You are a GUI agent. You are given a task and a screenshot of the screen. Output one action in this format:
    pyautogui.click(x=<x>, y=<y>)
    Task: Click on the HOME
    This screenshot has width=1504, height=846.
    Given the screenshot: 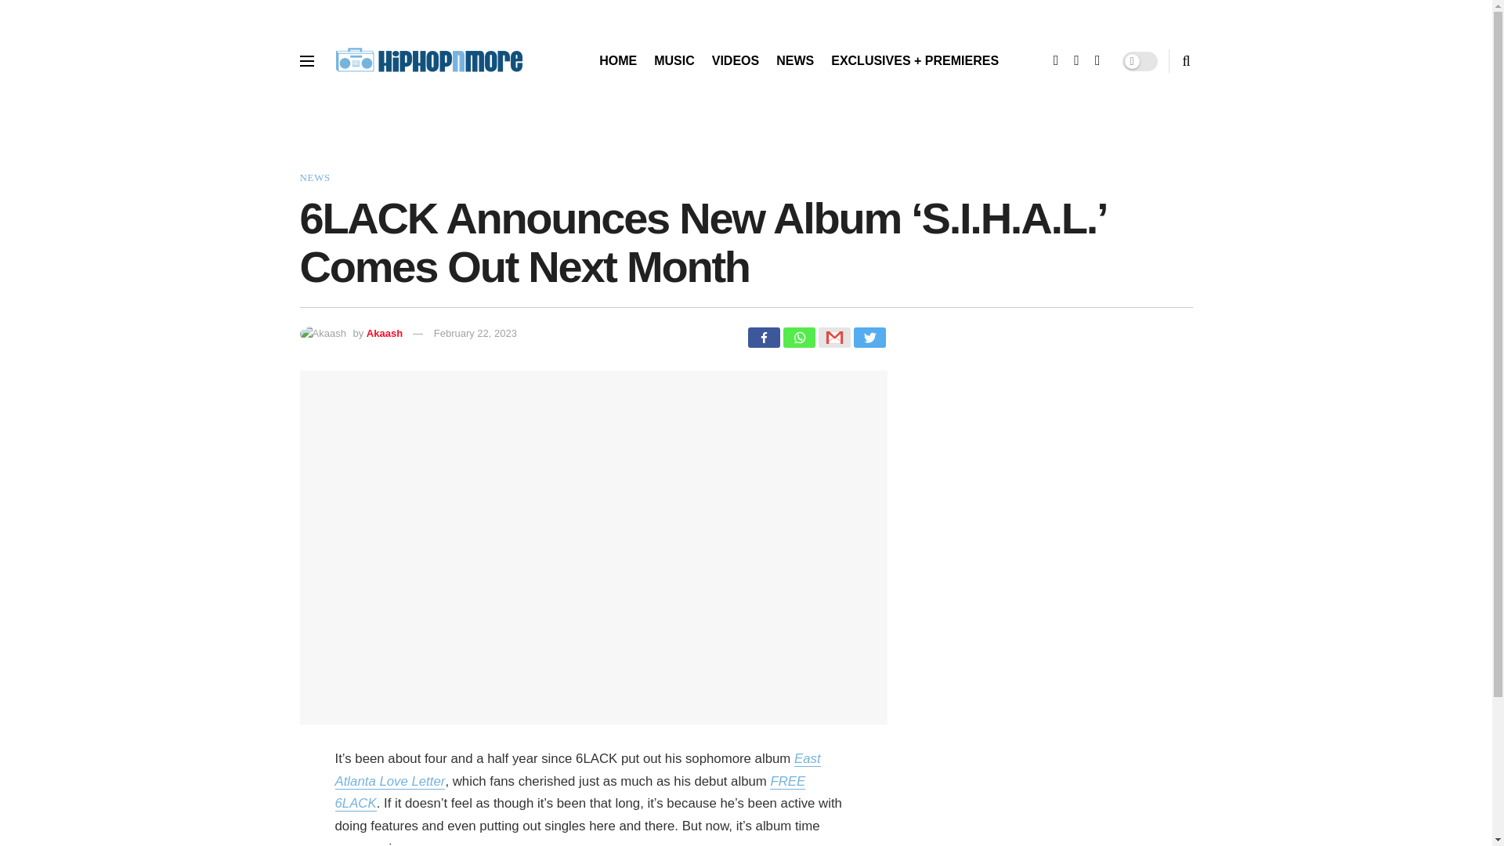 What is the action you would take?
    pyautogui.click(x=617, y=60)
    